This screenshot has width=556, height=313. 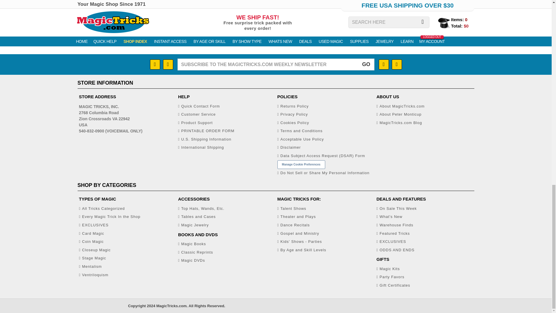 What do you see at coordinates (396, 64) in the screenshot?
I see `Follow Us on Twitter` at bounding box center [396, 64].